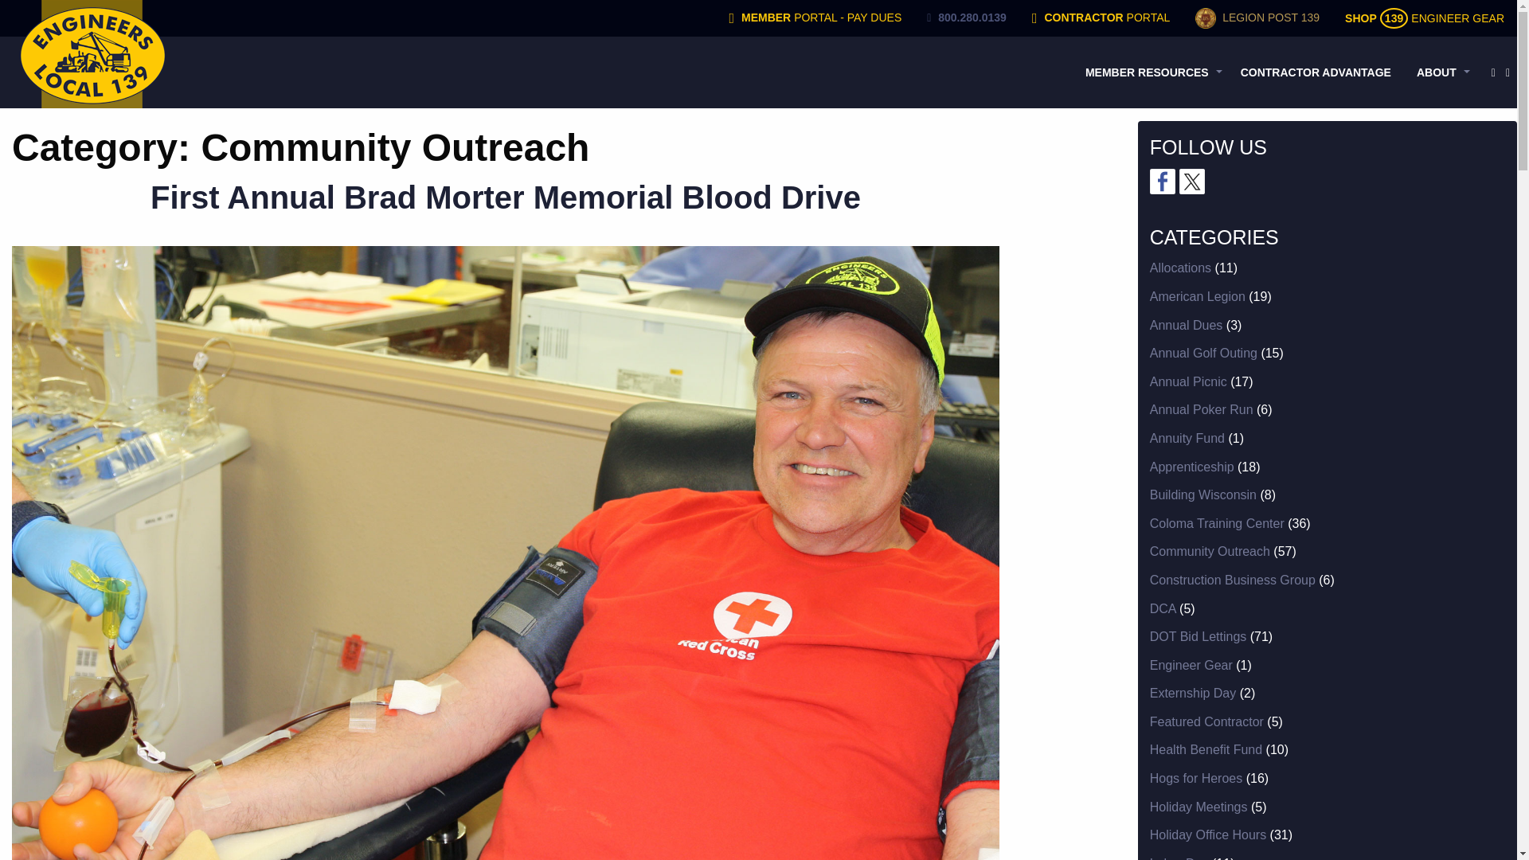  What do you see at coordinates (1150, 72) in the screenshot?
I see `MEMBER RESOURCES` at bounding box center [1150, 72].